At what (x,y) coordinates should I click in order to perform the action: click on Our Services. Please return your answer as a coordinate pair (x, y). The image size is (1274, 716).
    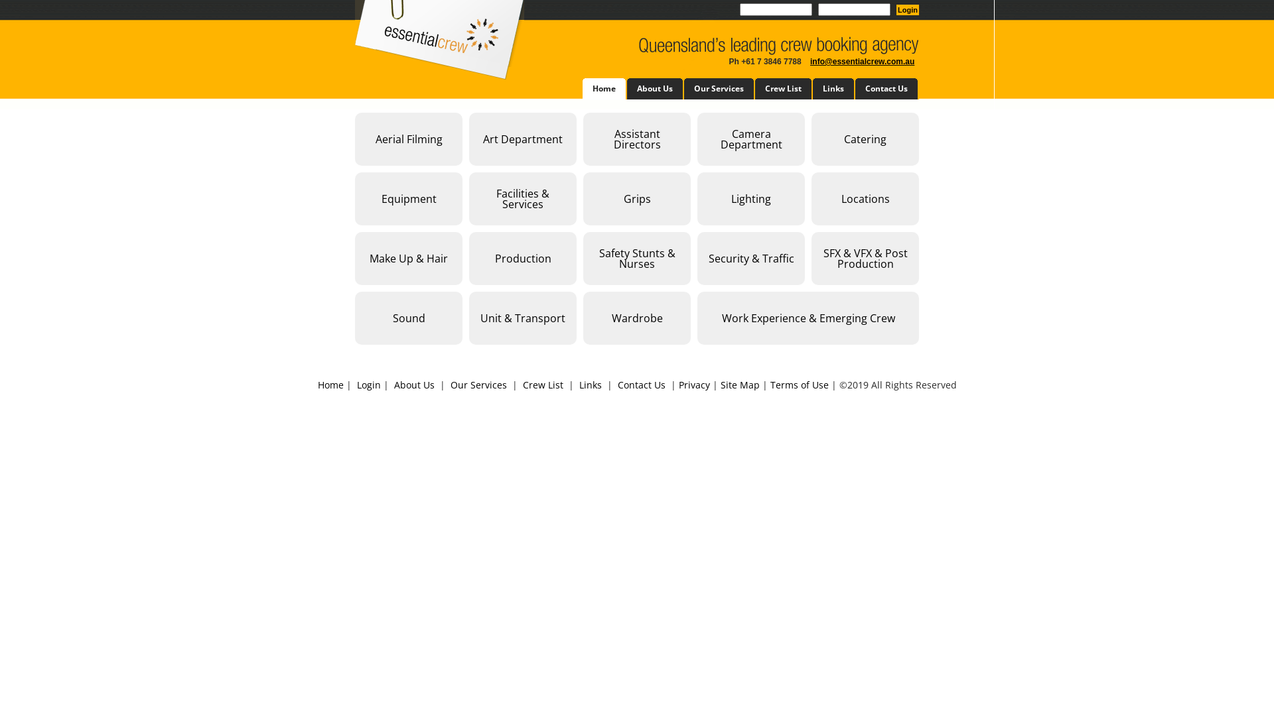
    Looking at the image, I should click on (478, 385).